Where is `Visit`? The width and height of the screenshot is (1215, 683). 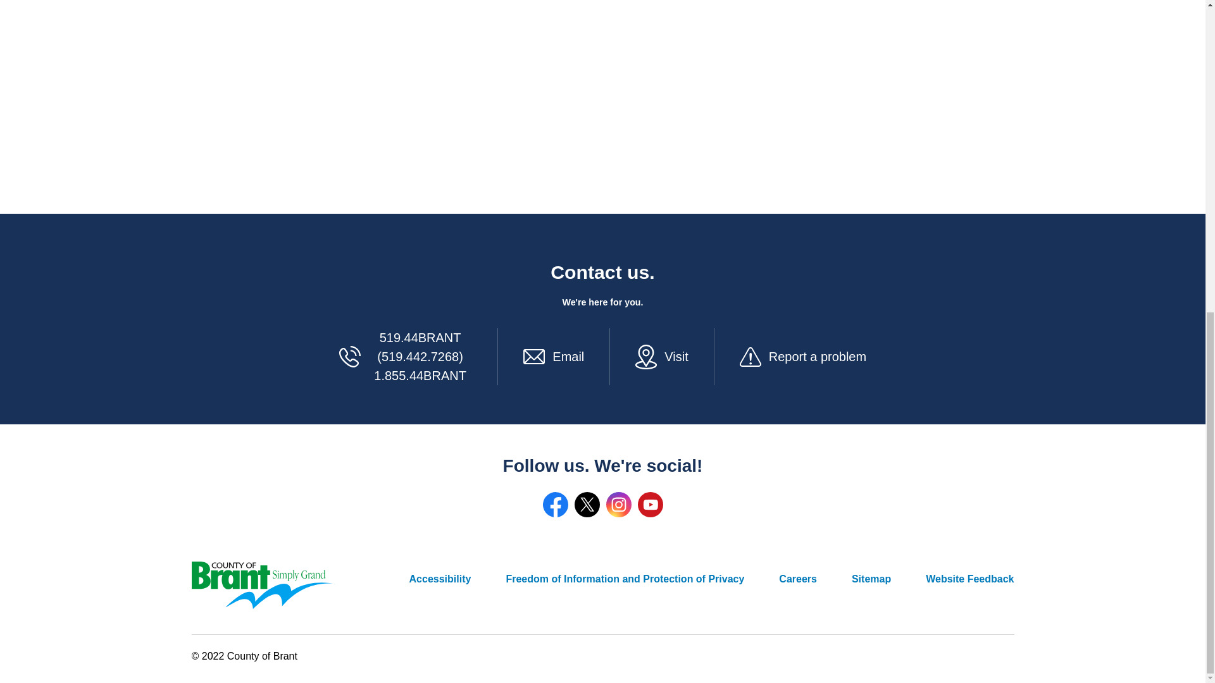 Visit is located at coordinates (676, 356).